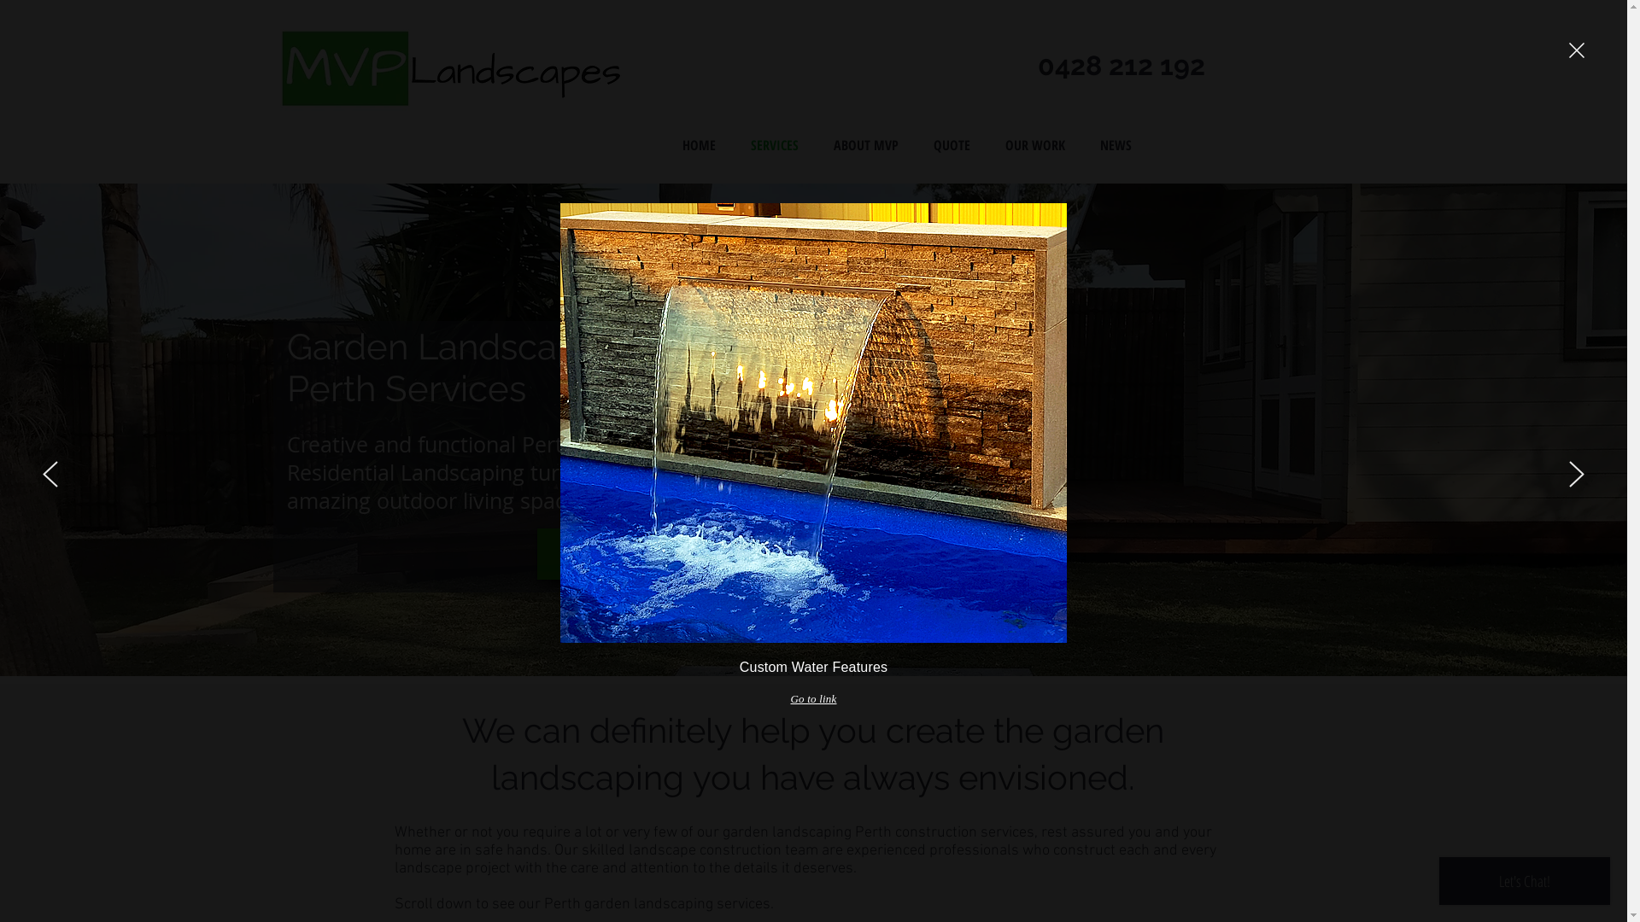  Describe the element at coordinates (866, 144) in the screenshot. I see `ABOUT MVP` at that location.